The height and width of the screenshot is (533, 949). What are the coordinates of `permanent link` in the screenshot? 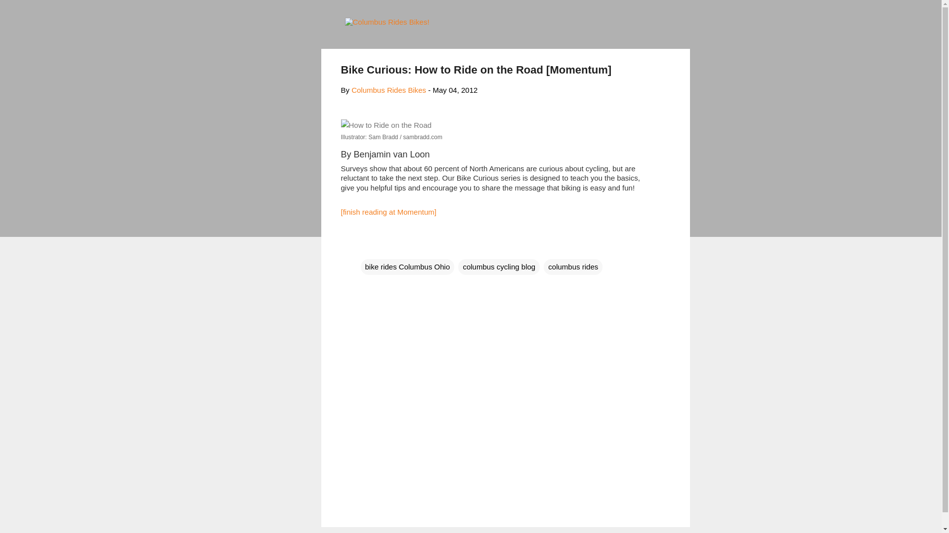 It's located at (455, 90).